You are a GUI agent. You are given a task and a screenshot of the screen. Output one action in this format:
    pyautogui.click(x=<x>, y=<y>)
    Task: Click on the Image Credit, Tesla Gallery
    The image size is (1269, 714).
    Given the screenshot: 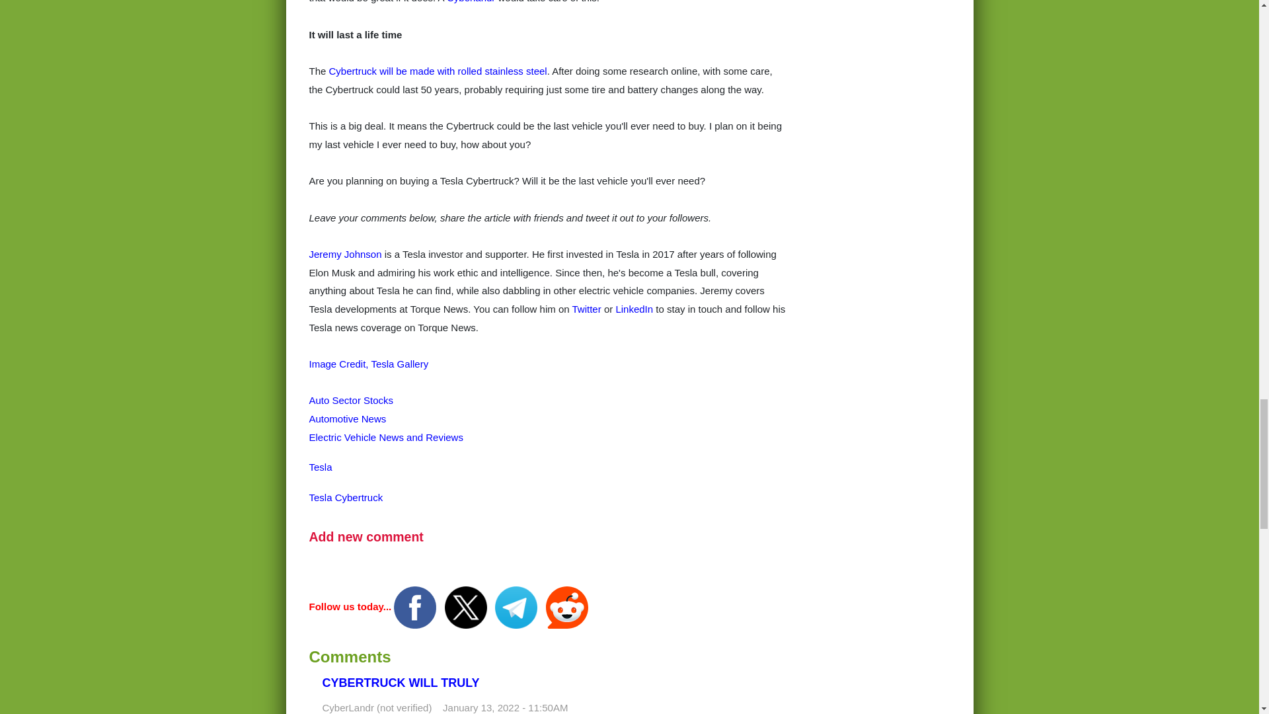 What is the action you would take?
    pyautogui.click(x=369, y=364)
    